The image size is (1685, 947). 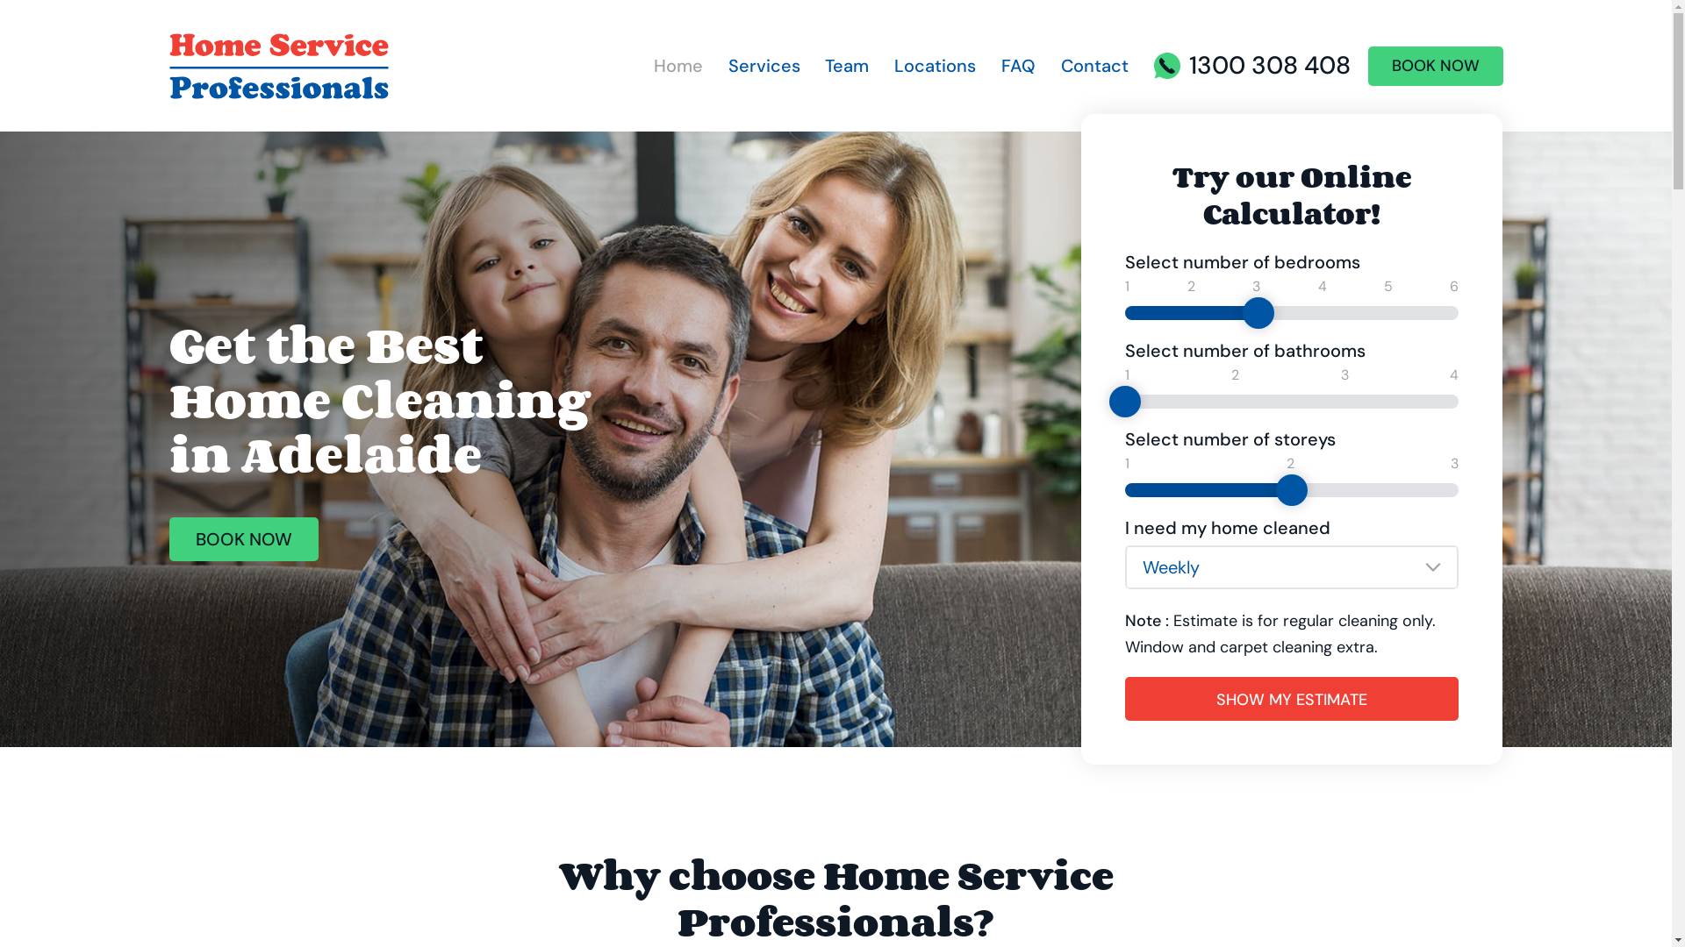 What do you see at coordinates (1018, 66) in the screenshot?
I see `FAQ` at bounding box center [1018, 66].